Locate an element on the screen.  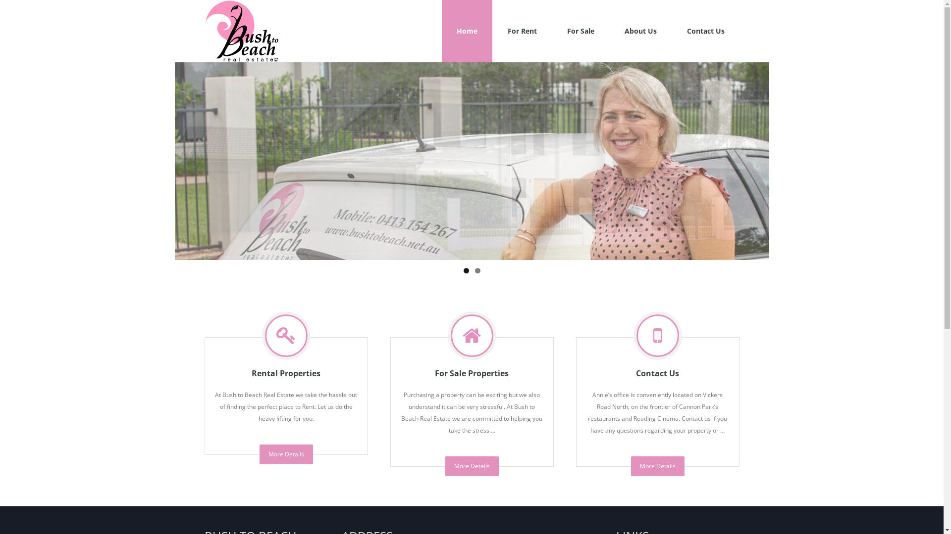
More Details is located at coordinates (658, 466).